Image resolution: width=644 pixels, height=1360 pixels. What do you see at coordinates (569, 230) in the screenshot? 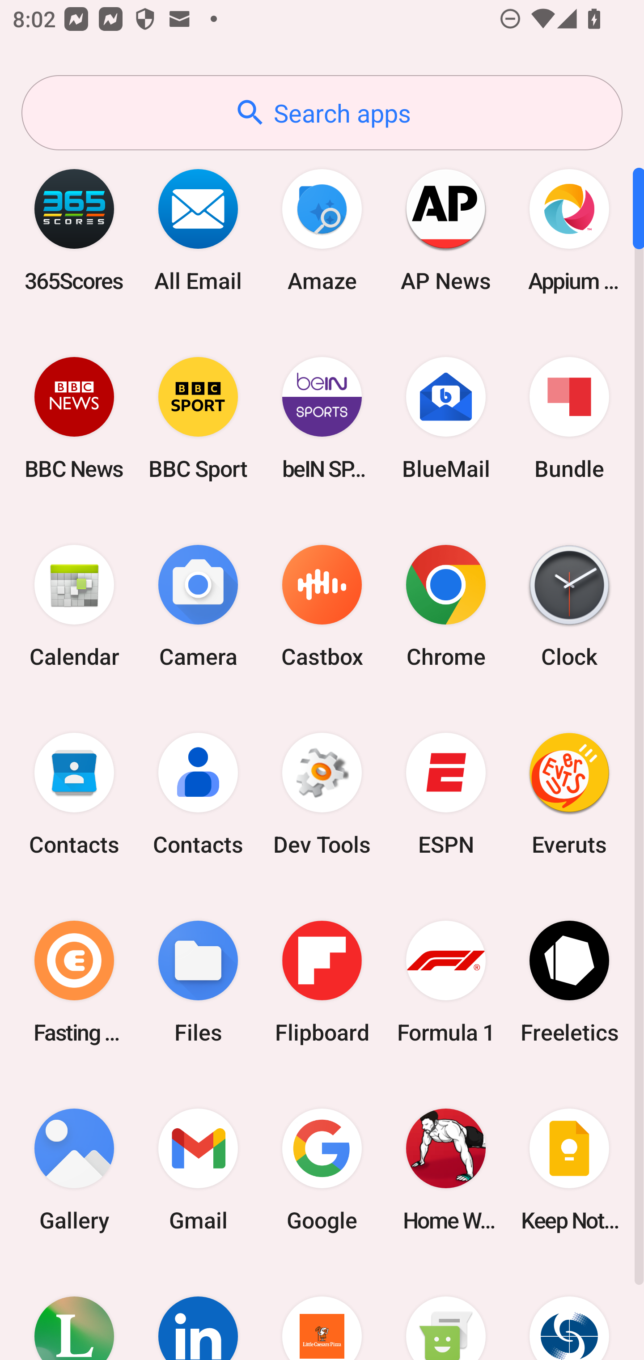
I see `Appium Settings` at bounding box center [569, 230].